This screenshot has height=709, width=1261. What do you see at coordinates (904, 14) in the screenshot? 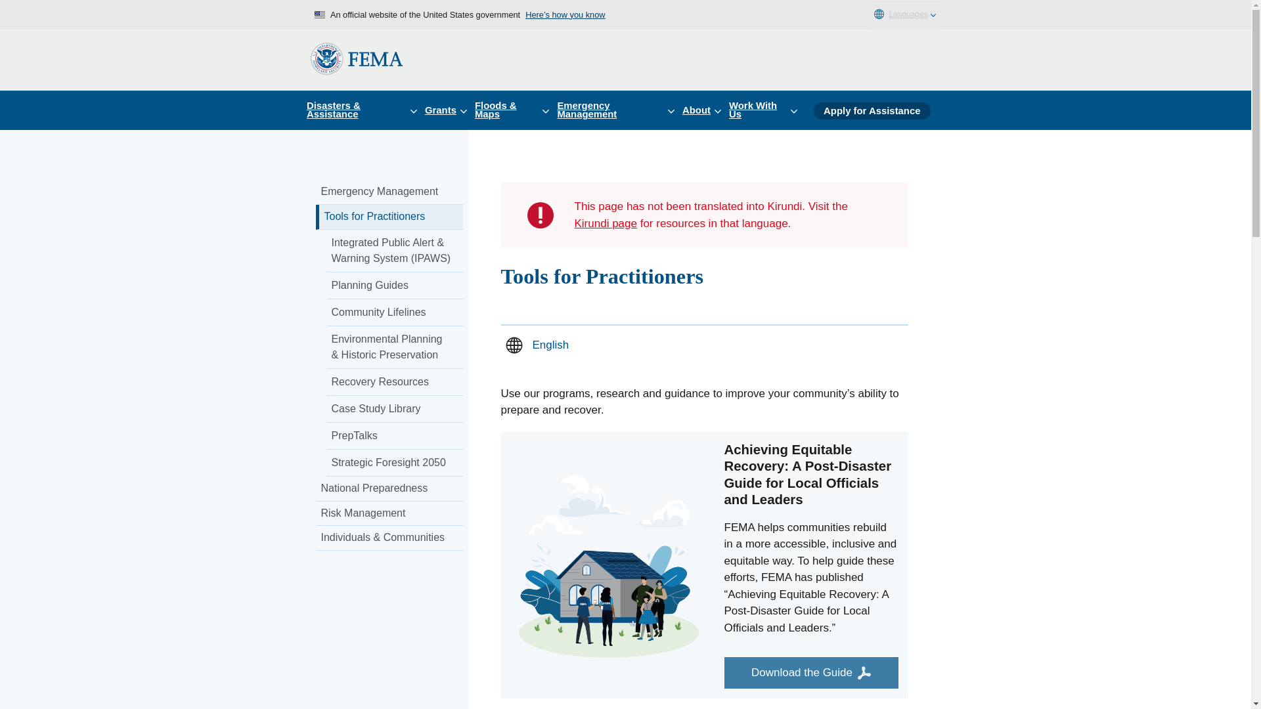
I see `Languages` at bounding box center [904, 14].